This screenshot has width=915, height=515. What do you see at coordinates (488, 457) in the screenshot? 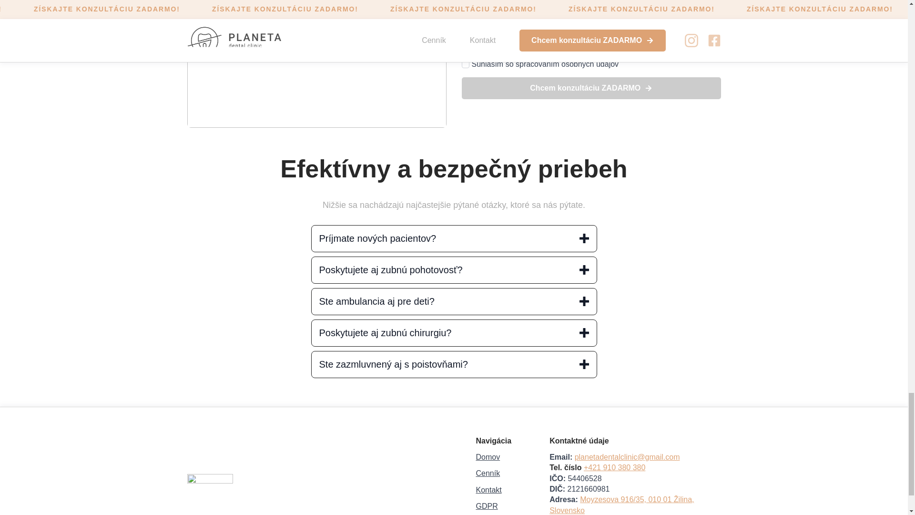
I see `Domov` at bounding box center [488, 457].